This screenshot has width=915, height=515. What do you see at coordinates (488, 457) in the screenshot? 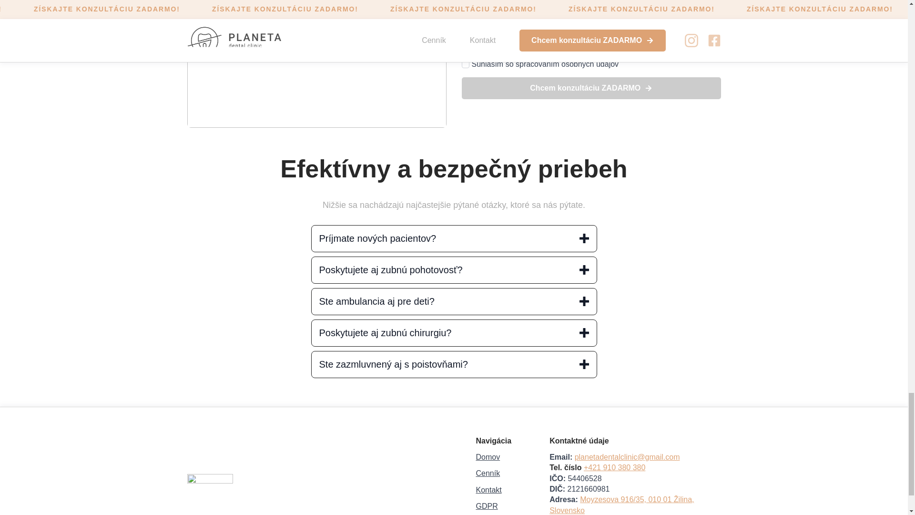
I see `Domov` at bounding box center [488, 457].